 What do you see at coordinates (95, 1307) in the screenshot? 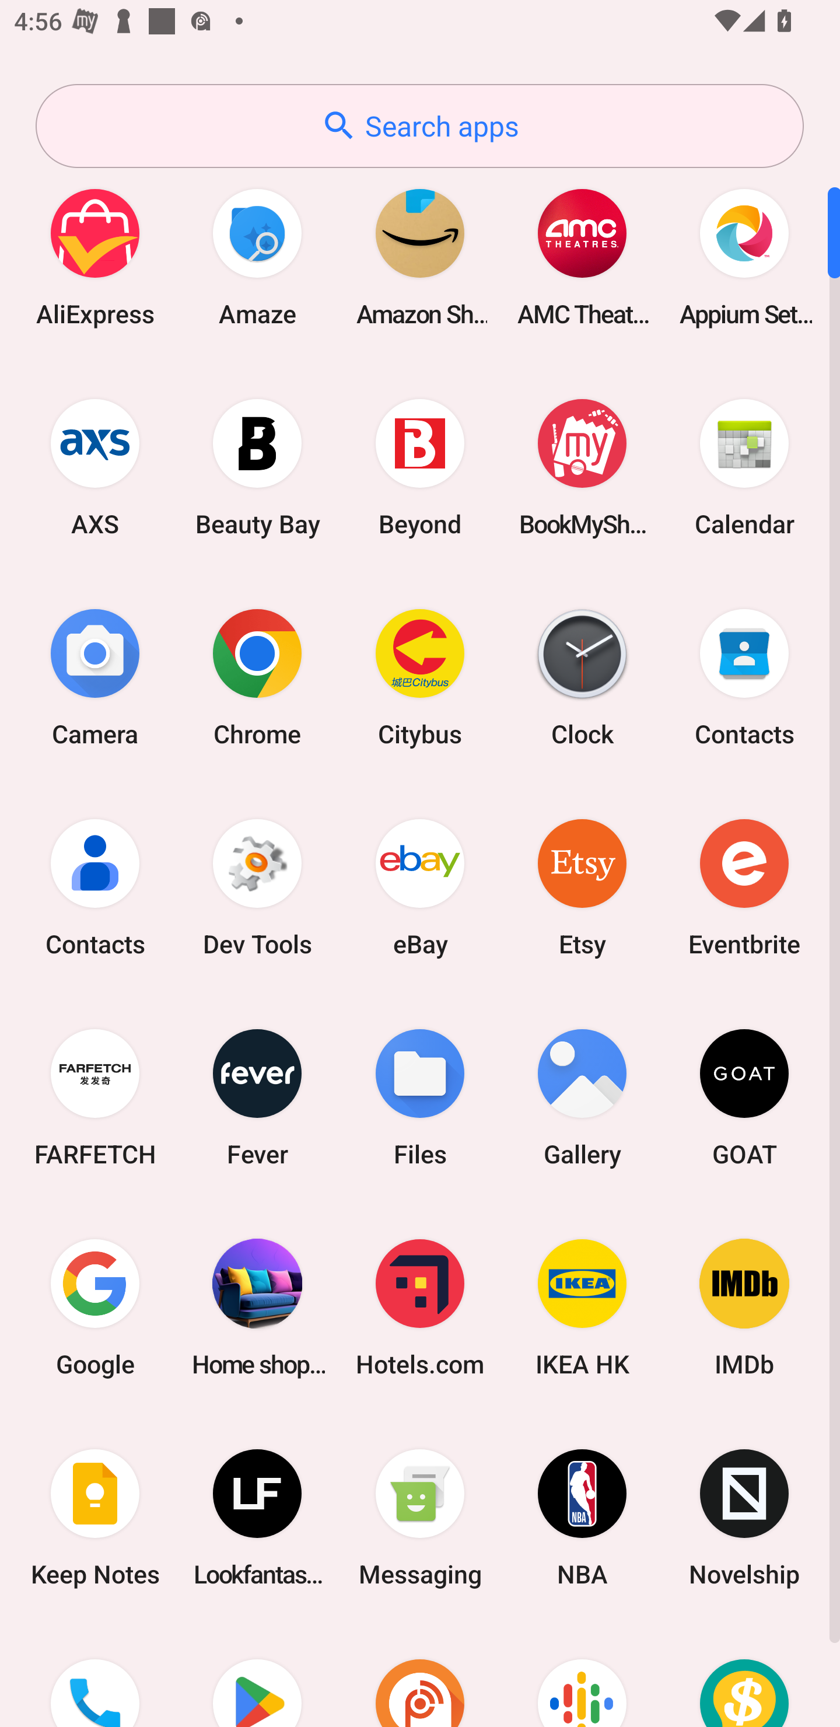
I see `Google` at bounding box center [95, 1307].